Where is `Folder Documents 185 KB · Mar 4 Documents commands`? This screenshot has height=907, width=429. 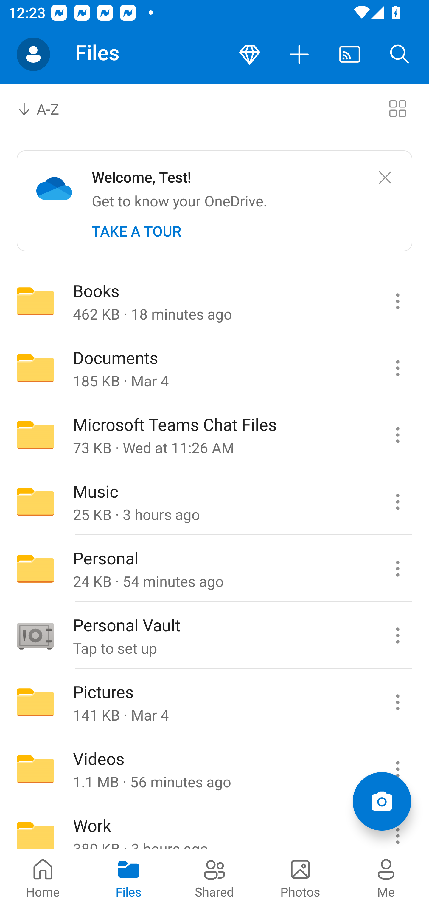
Folder Documents 185 KB · Mar 4 Documents commands is located at coordinates (214, 368).